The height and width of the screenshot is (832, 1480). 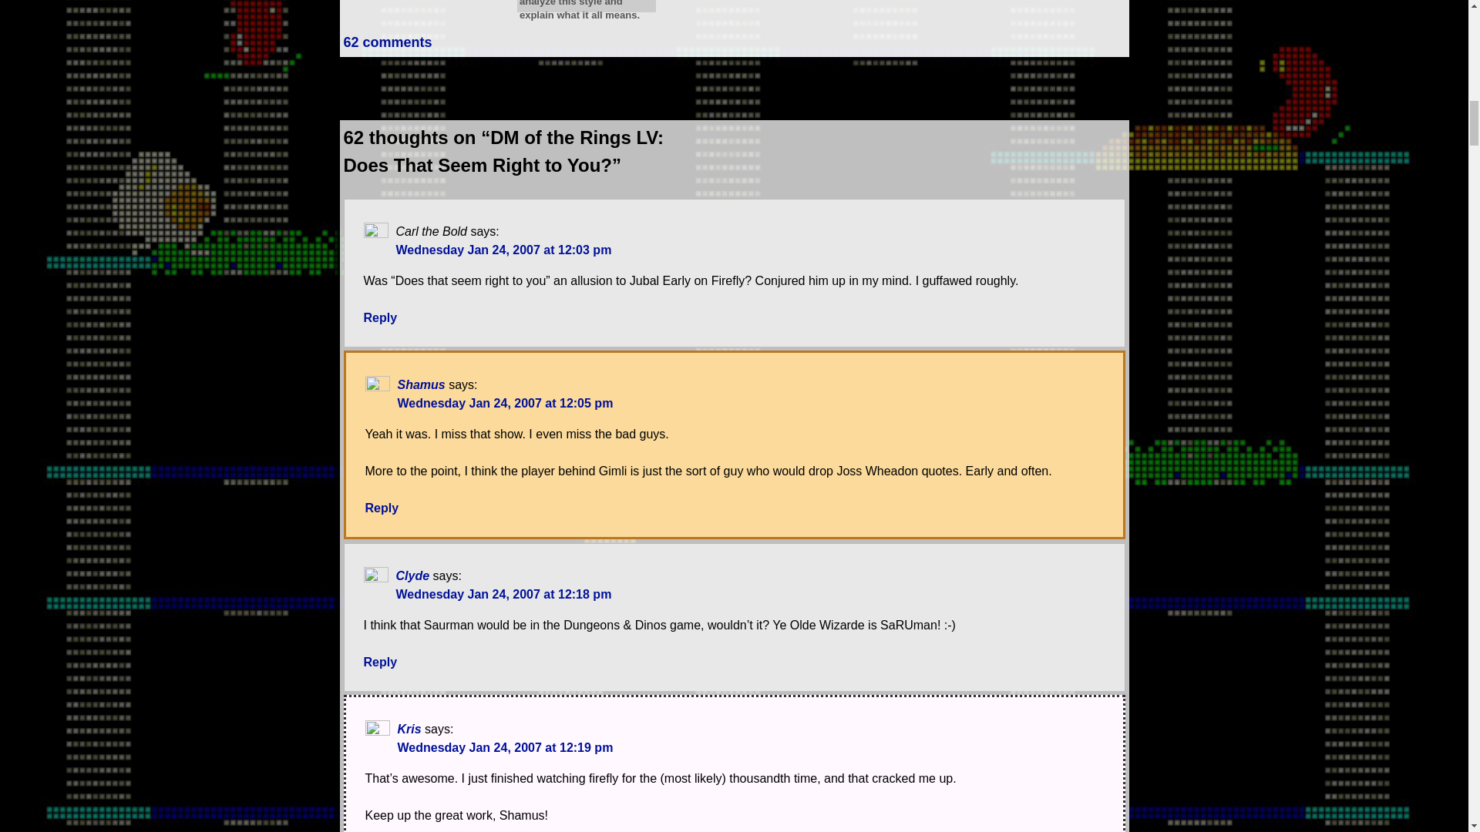 What do you see at coordinates (381, 317) in the screenshot?
I see `Reply` at bounding box center [381, 317].